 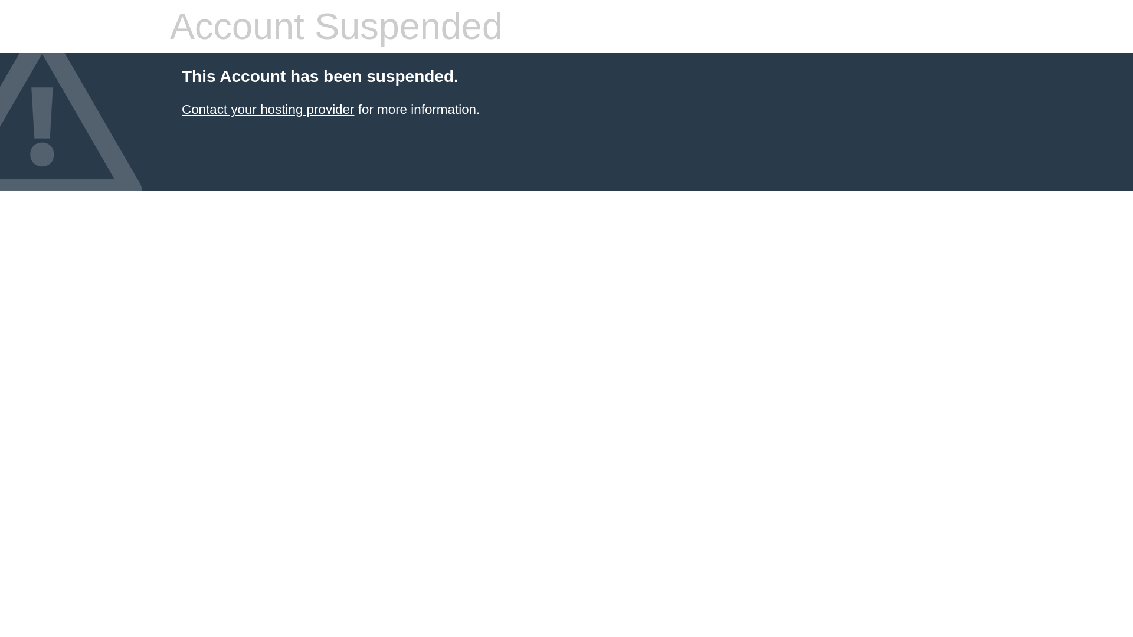 I want to click on Contact your hosting provider, so click(x=267, y=109).